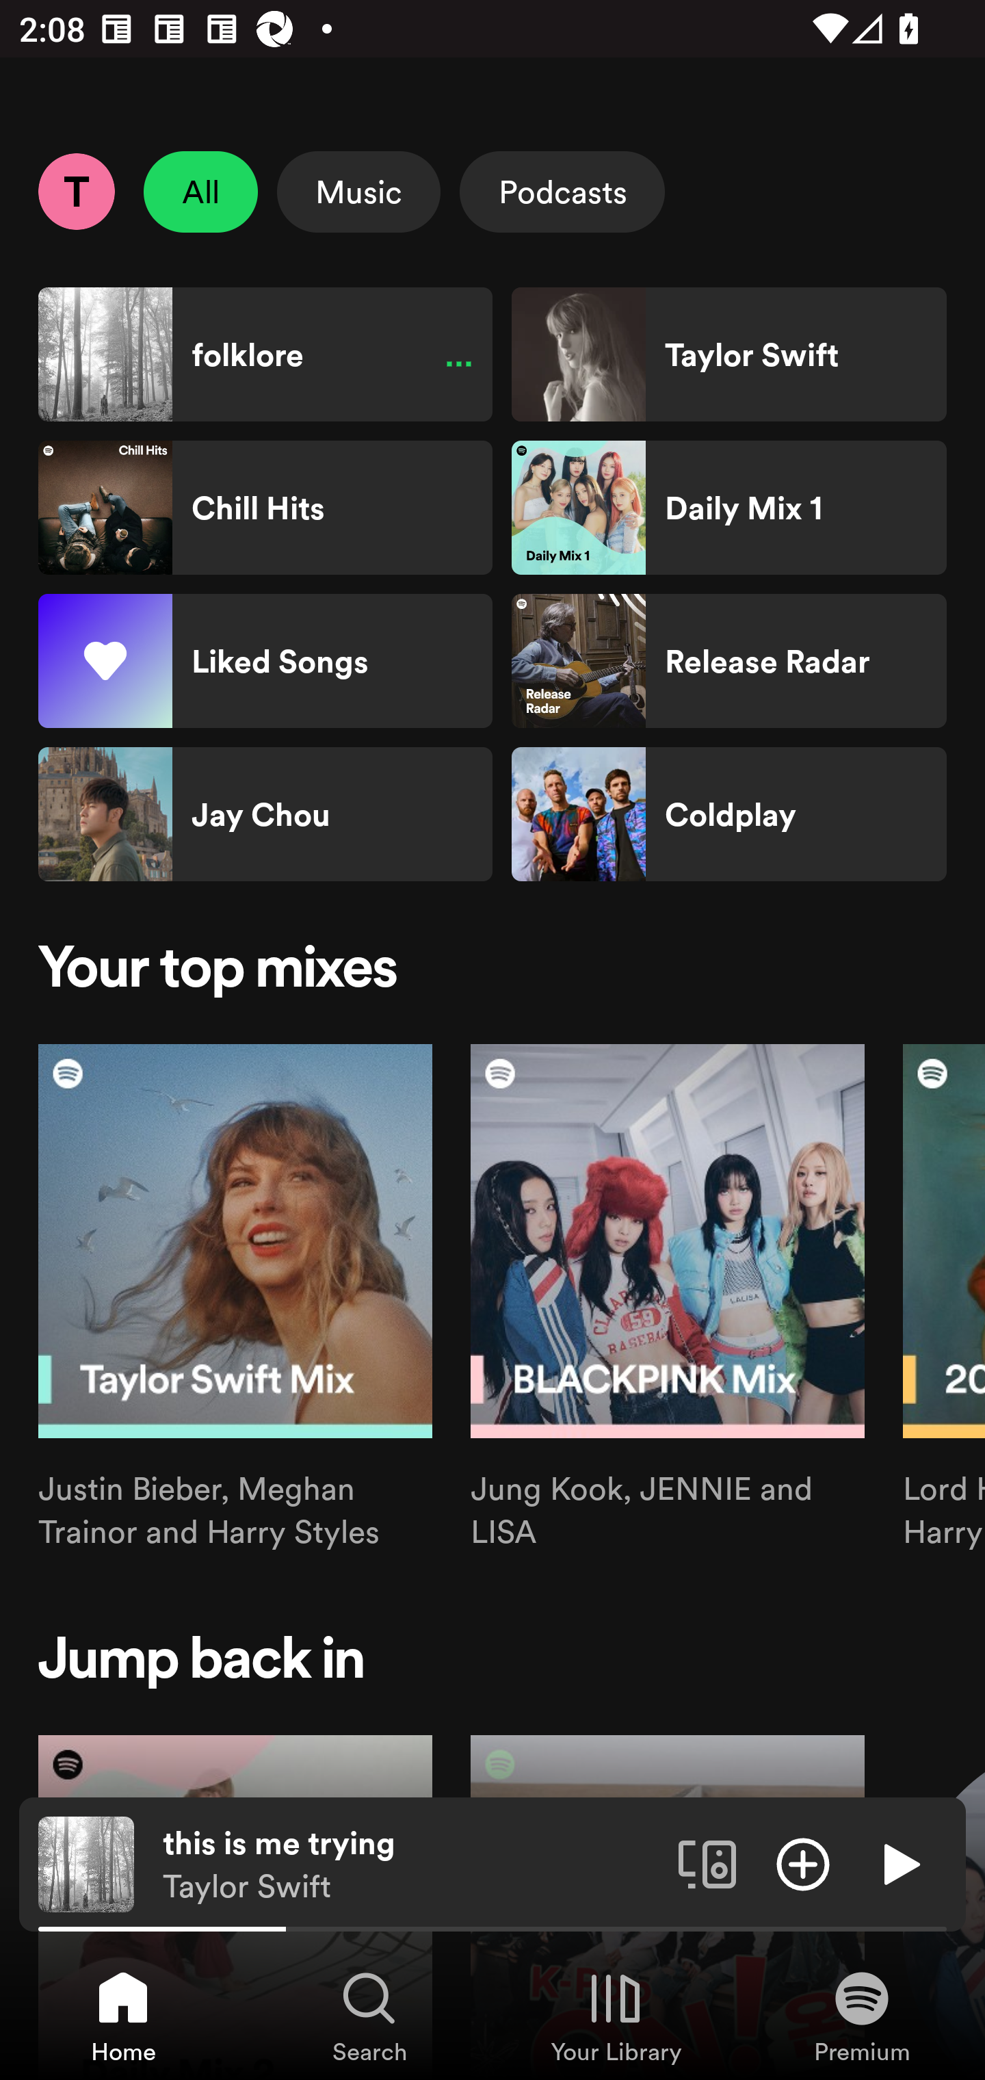  I want to click on Play, so click(899, 1863).